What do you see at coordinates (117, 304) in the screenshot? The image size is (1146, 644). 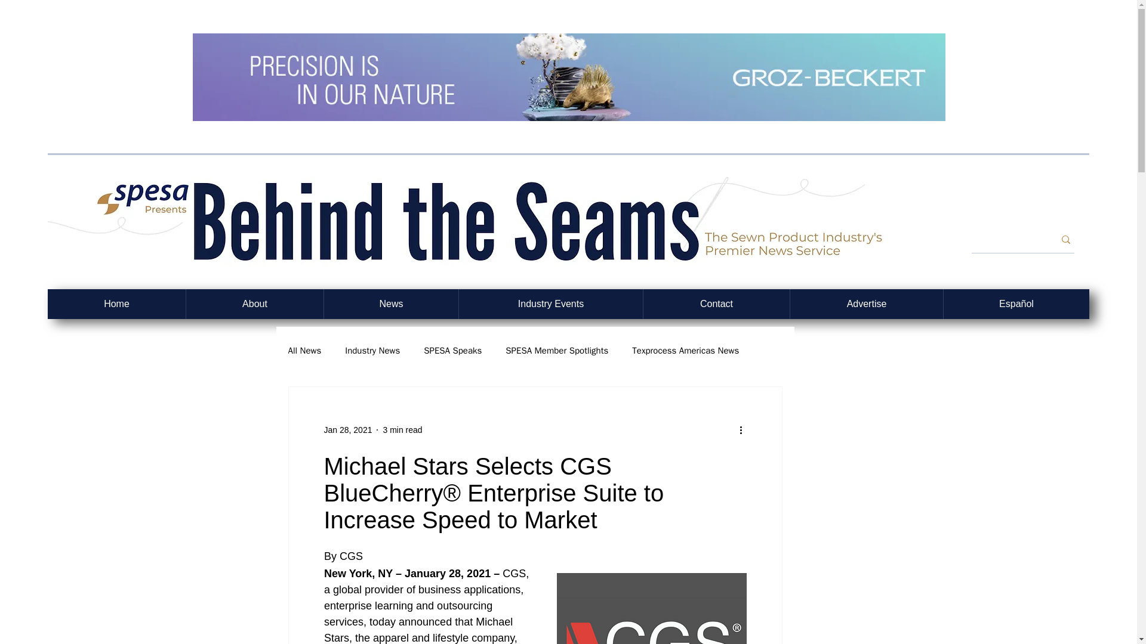 I see `Home` at bounding box center [117, 304].